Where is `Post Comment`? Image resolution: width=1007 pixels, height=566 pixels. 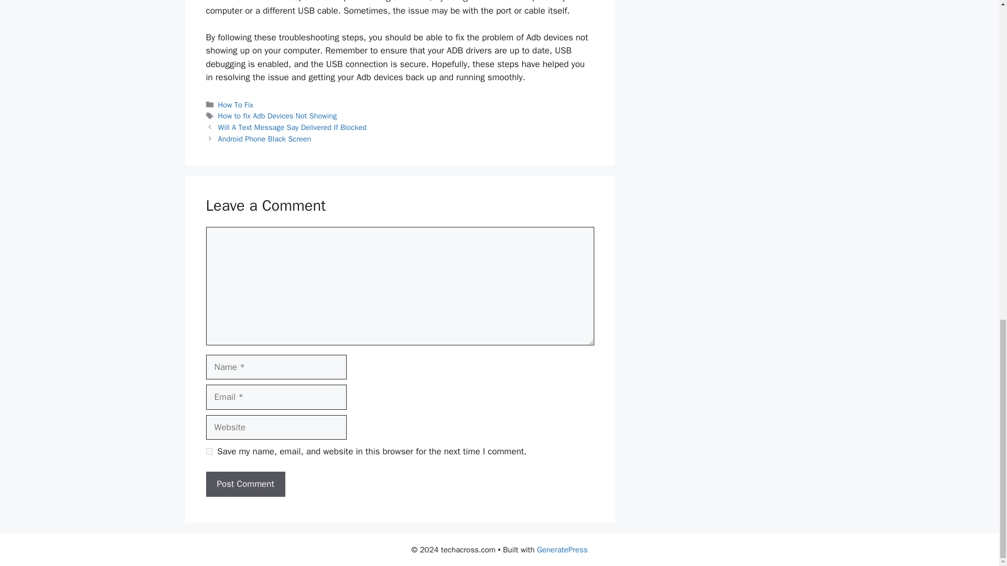
Post Comment is located at coordinates (245, 484).